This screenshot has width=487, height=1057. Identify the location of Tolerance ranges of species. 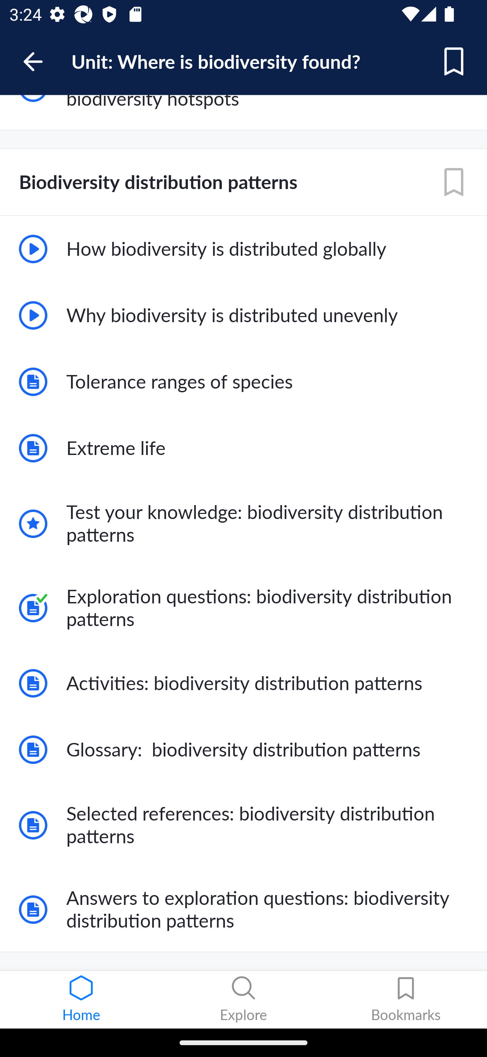
(243, 382).